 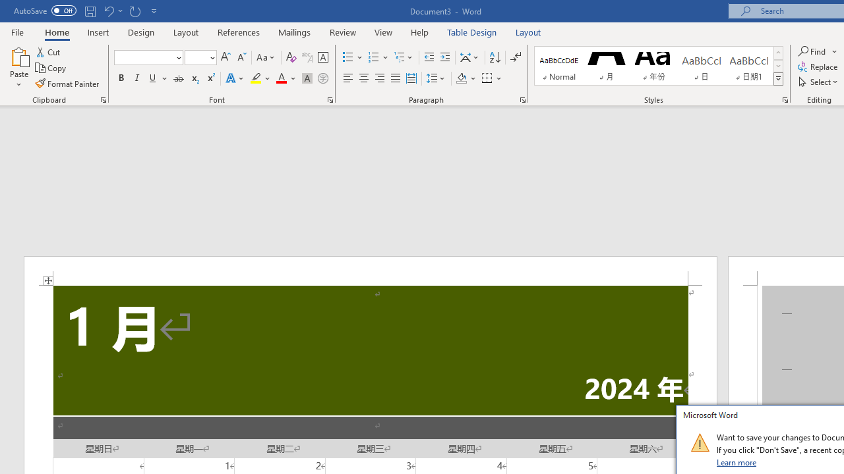 What do you see at coordinates (57, 32) in the screenshot?
I see `Home` at bounding box center [57, 32].